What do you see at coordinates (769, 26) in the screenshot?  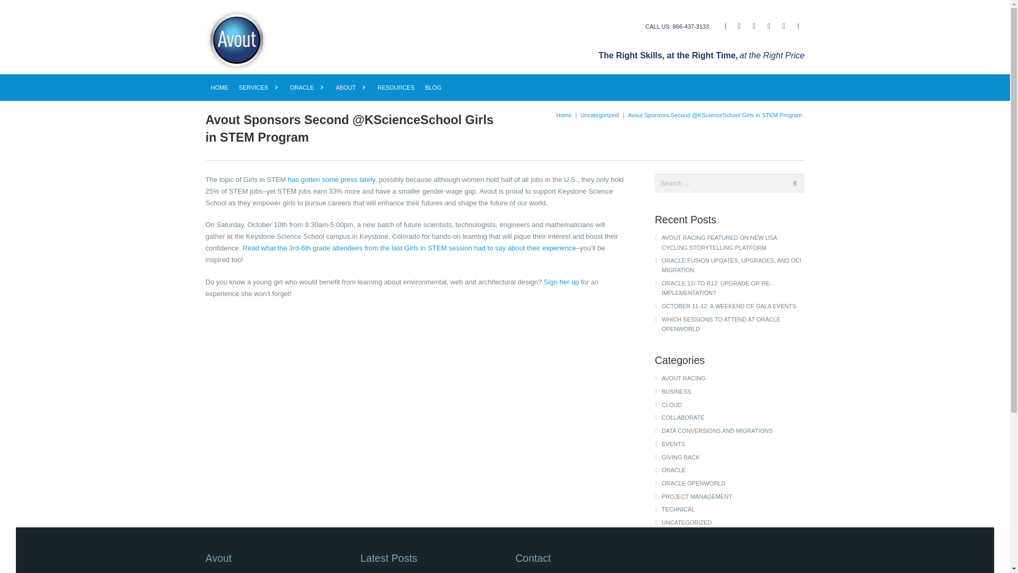 I see `LinkedIn` at bounding box center [769, 26].